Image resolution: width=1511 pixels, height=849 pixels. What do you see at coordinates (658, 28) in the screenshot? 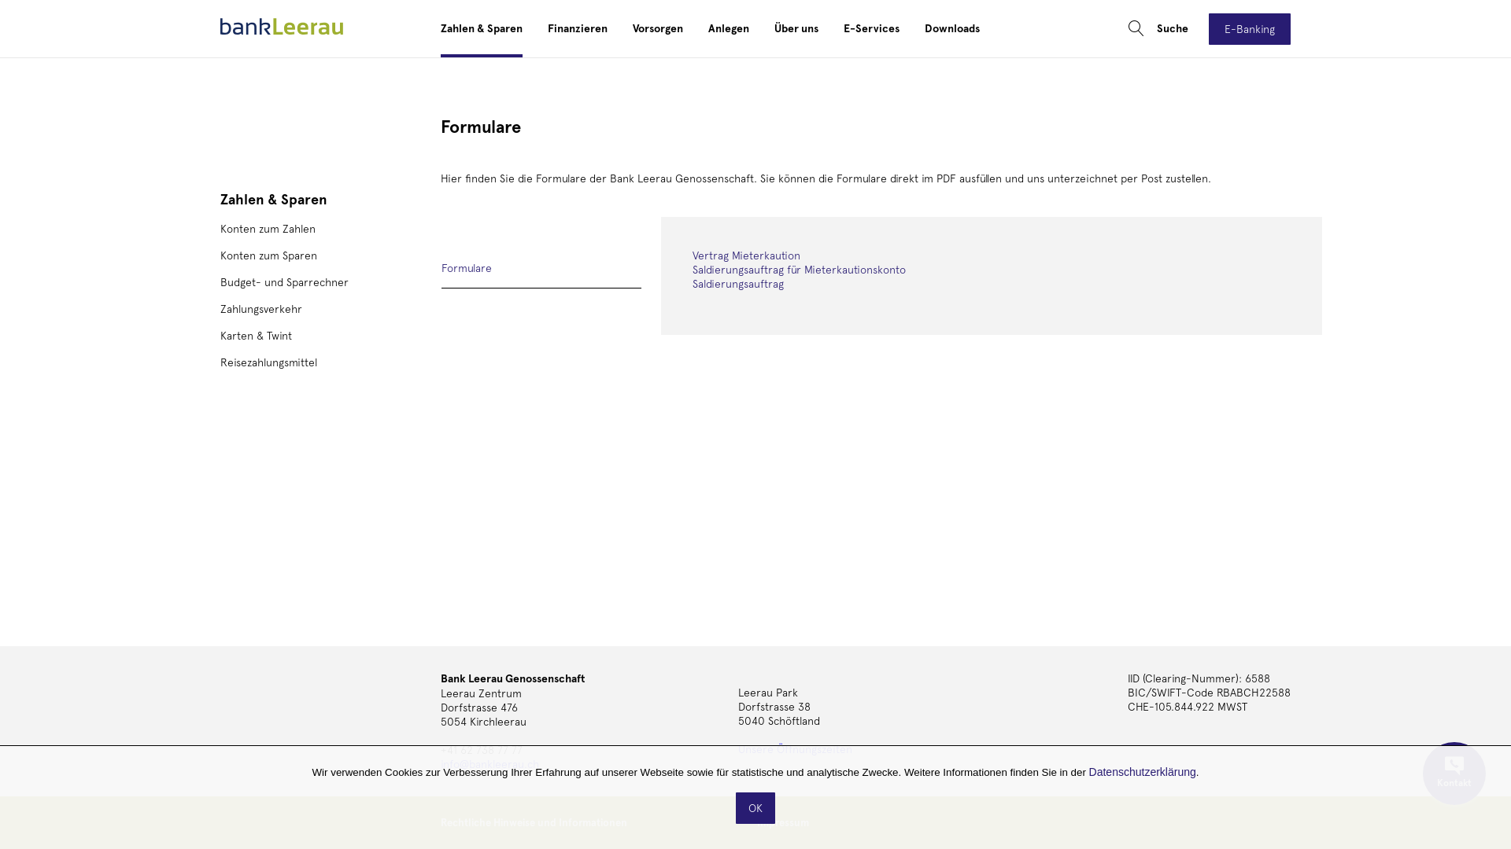
I see `Vorsorgen` at bounding box center [658, 28].